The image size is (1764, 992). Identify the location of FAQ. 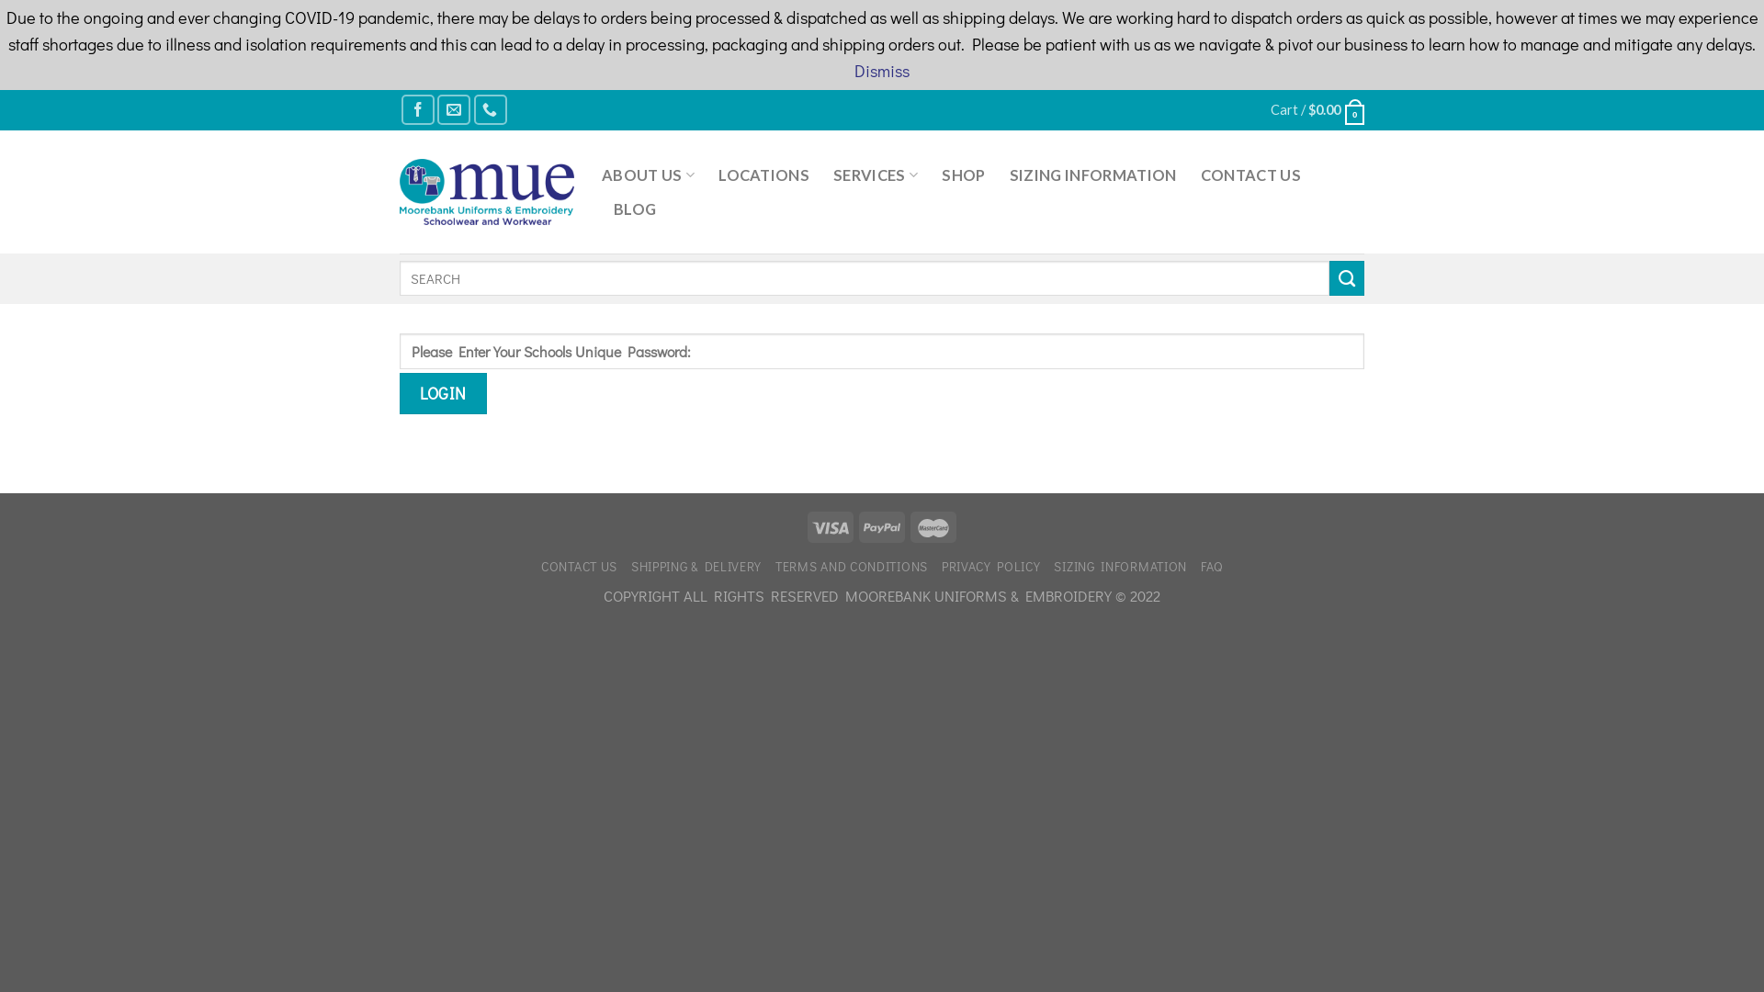
(1212, 566).